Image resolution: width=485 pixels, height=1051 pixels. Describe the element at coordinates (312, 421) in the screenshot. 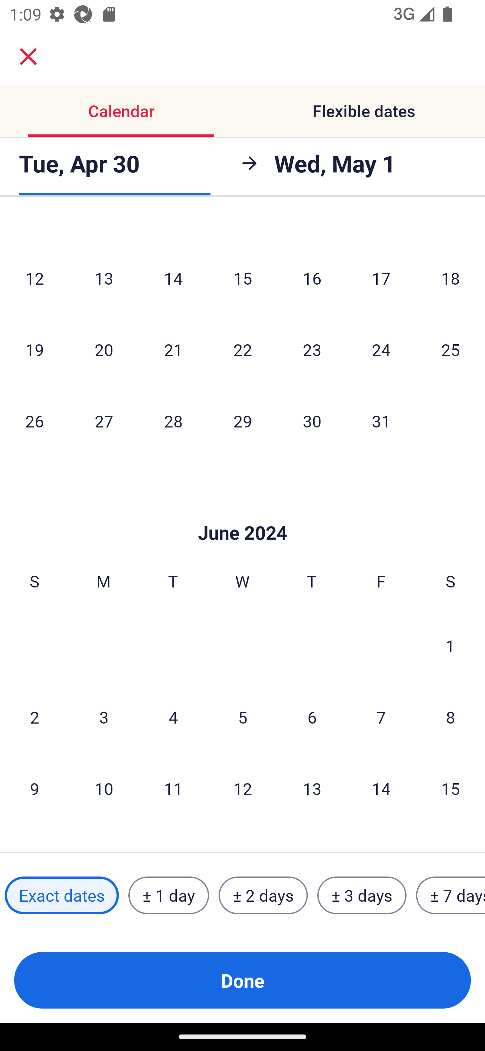

I see `30 Thursday, May 30, 2024` at that location.